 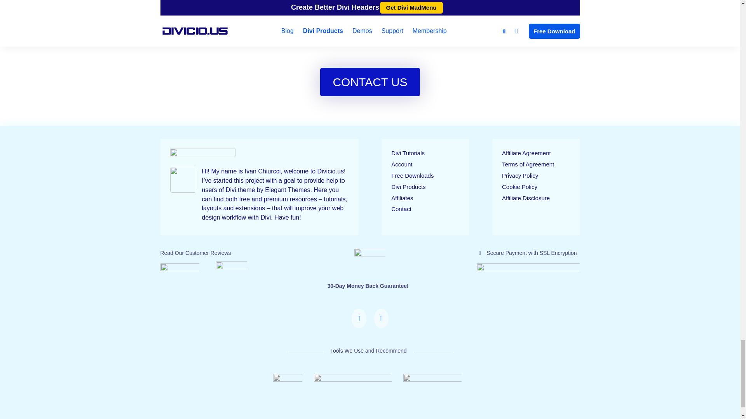 I want to click on trustpilot-logo-with-stars, so click(x=180, y=272).